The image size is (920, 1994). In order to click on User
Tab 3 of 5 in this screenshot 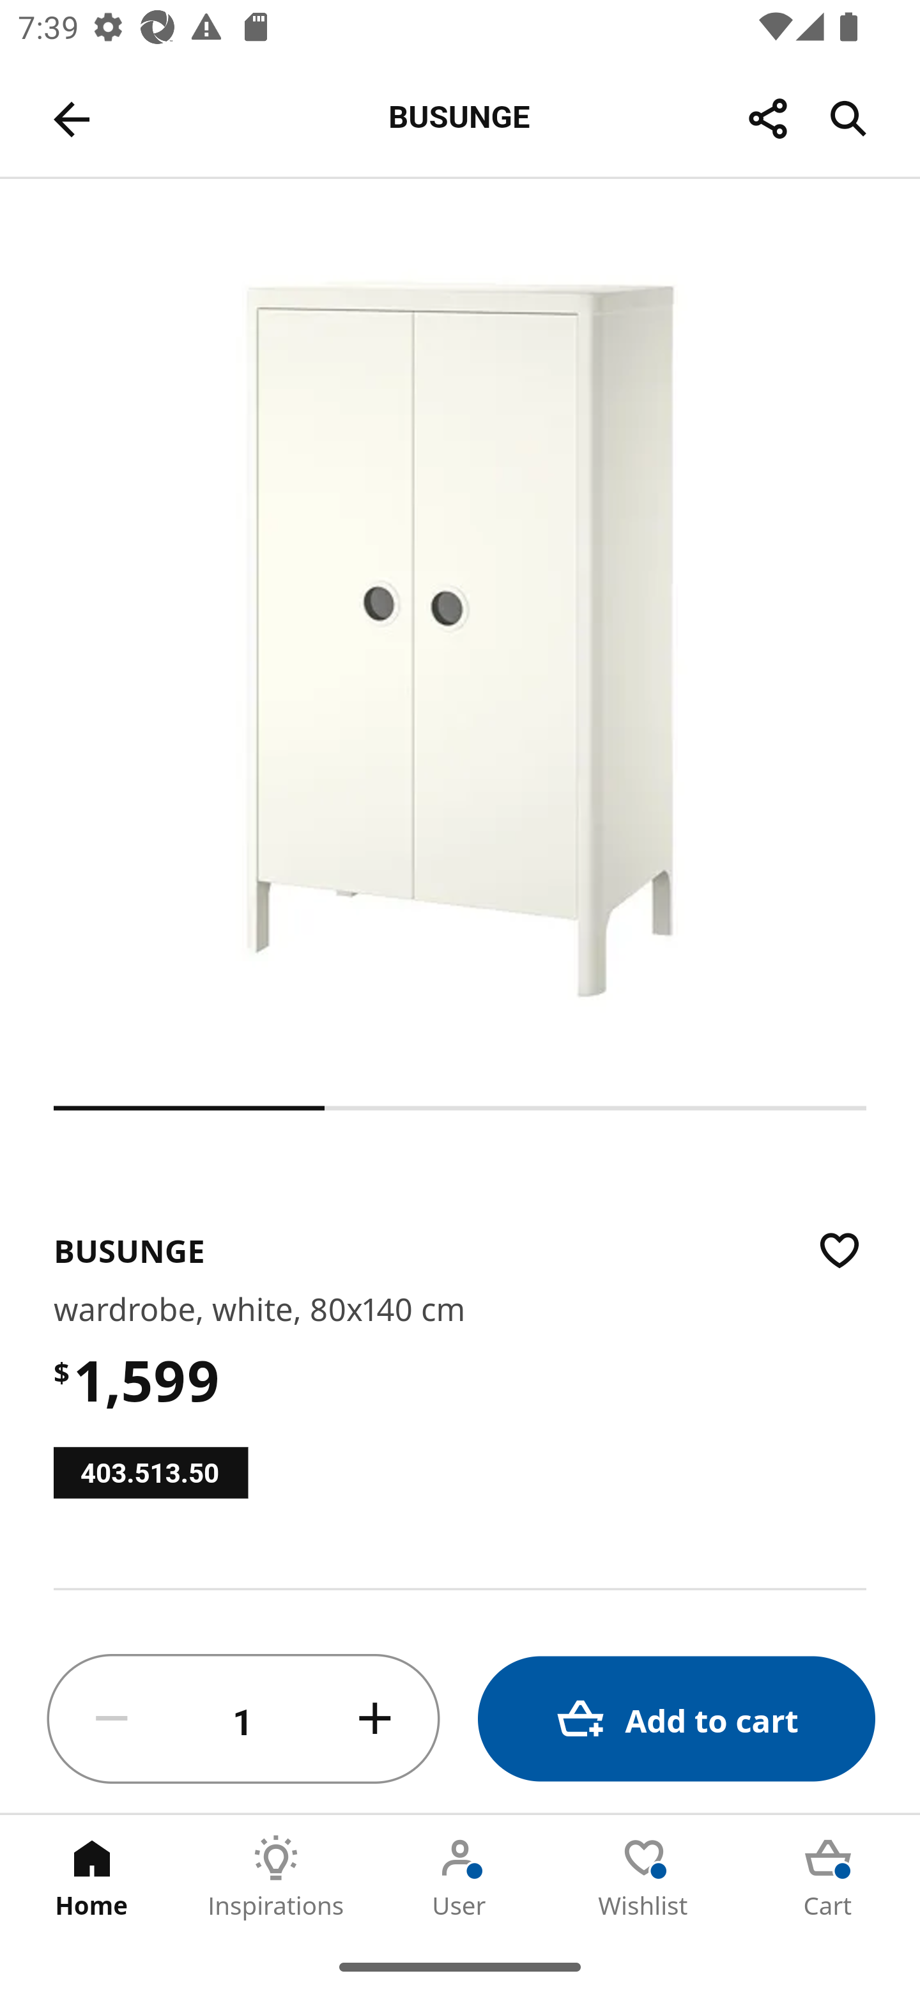, I will do `click(460, 1877)`.